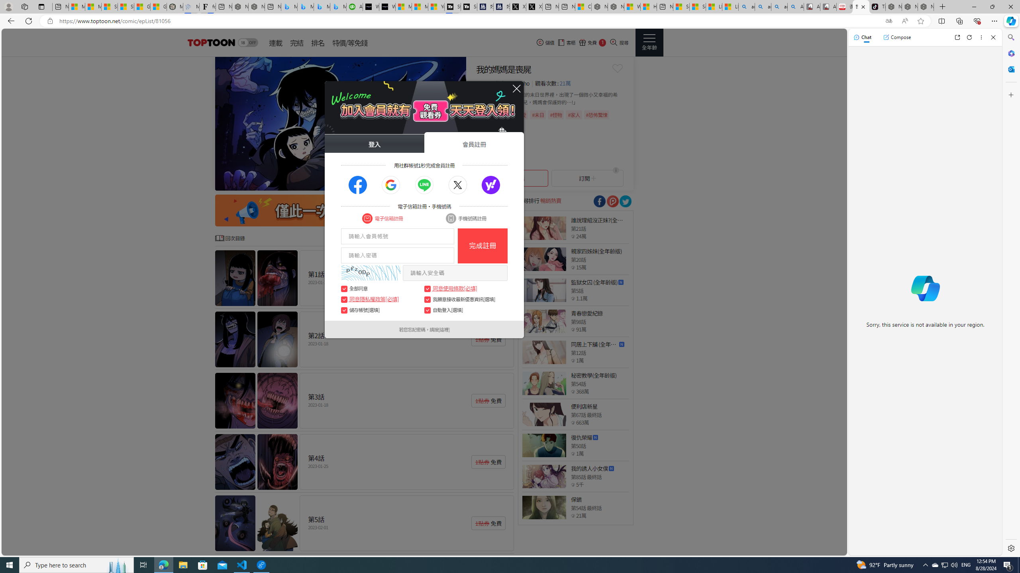 This screenshot has height=573, width=1020. I want to click on Manatee Mortality Statistics | FWC, so click(175, 7).